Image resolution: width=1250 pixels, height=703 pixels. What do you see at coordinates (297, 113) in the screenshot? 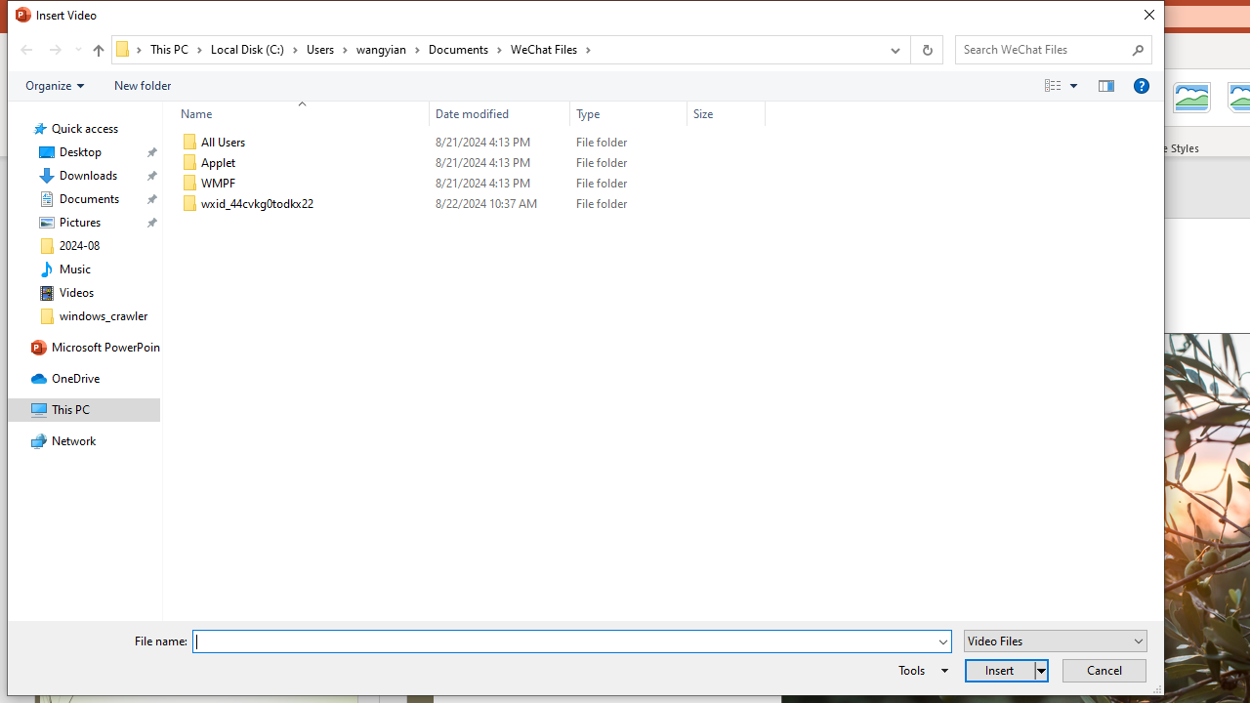
I see `Name` at bounding box center [297, 113].